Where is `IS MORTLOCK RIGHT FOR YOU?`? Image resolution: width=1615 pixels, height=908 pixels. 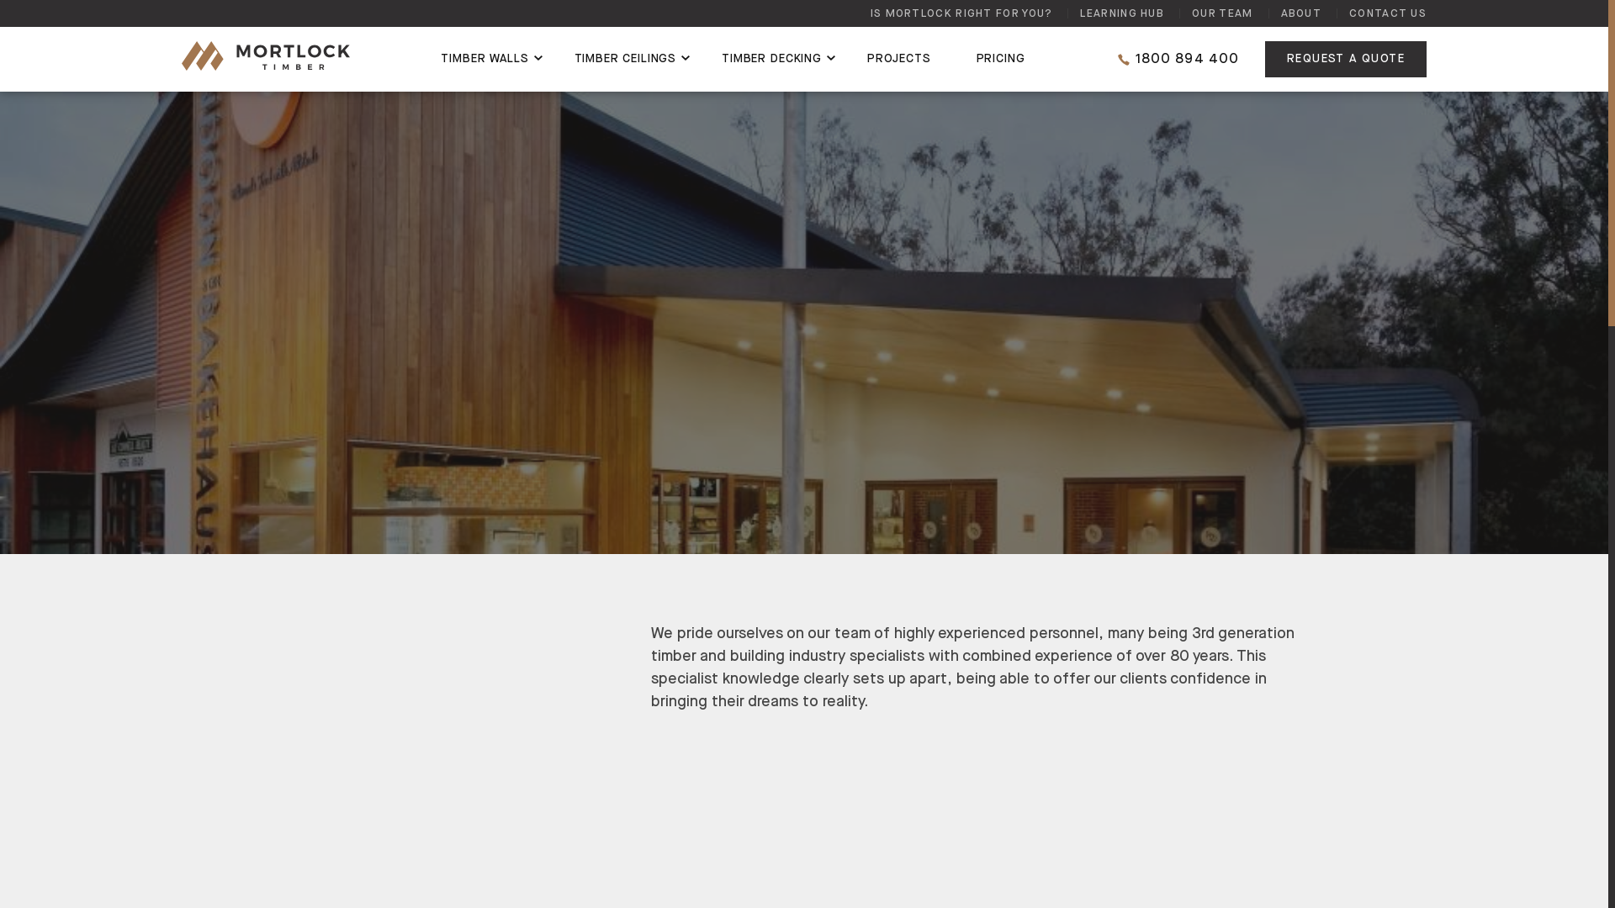 IS MORTLOCK RIGHT FOR YOU? is located at coordinates (962, 13).